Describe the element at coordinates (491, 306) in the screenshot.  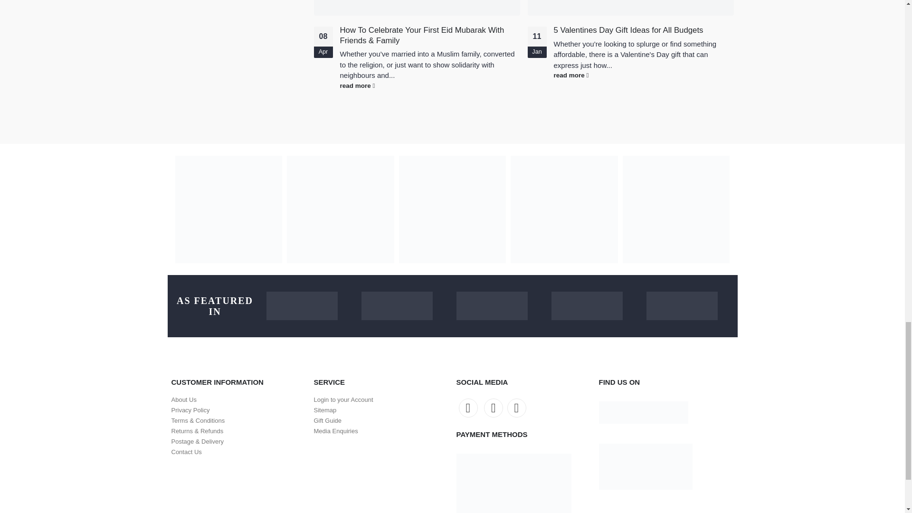
I see `martha-stewart-logo` at that location.